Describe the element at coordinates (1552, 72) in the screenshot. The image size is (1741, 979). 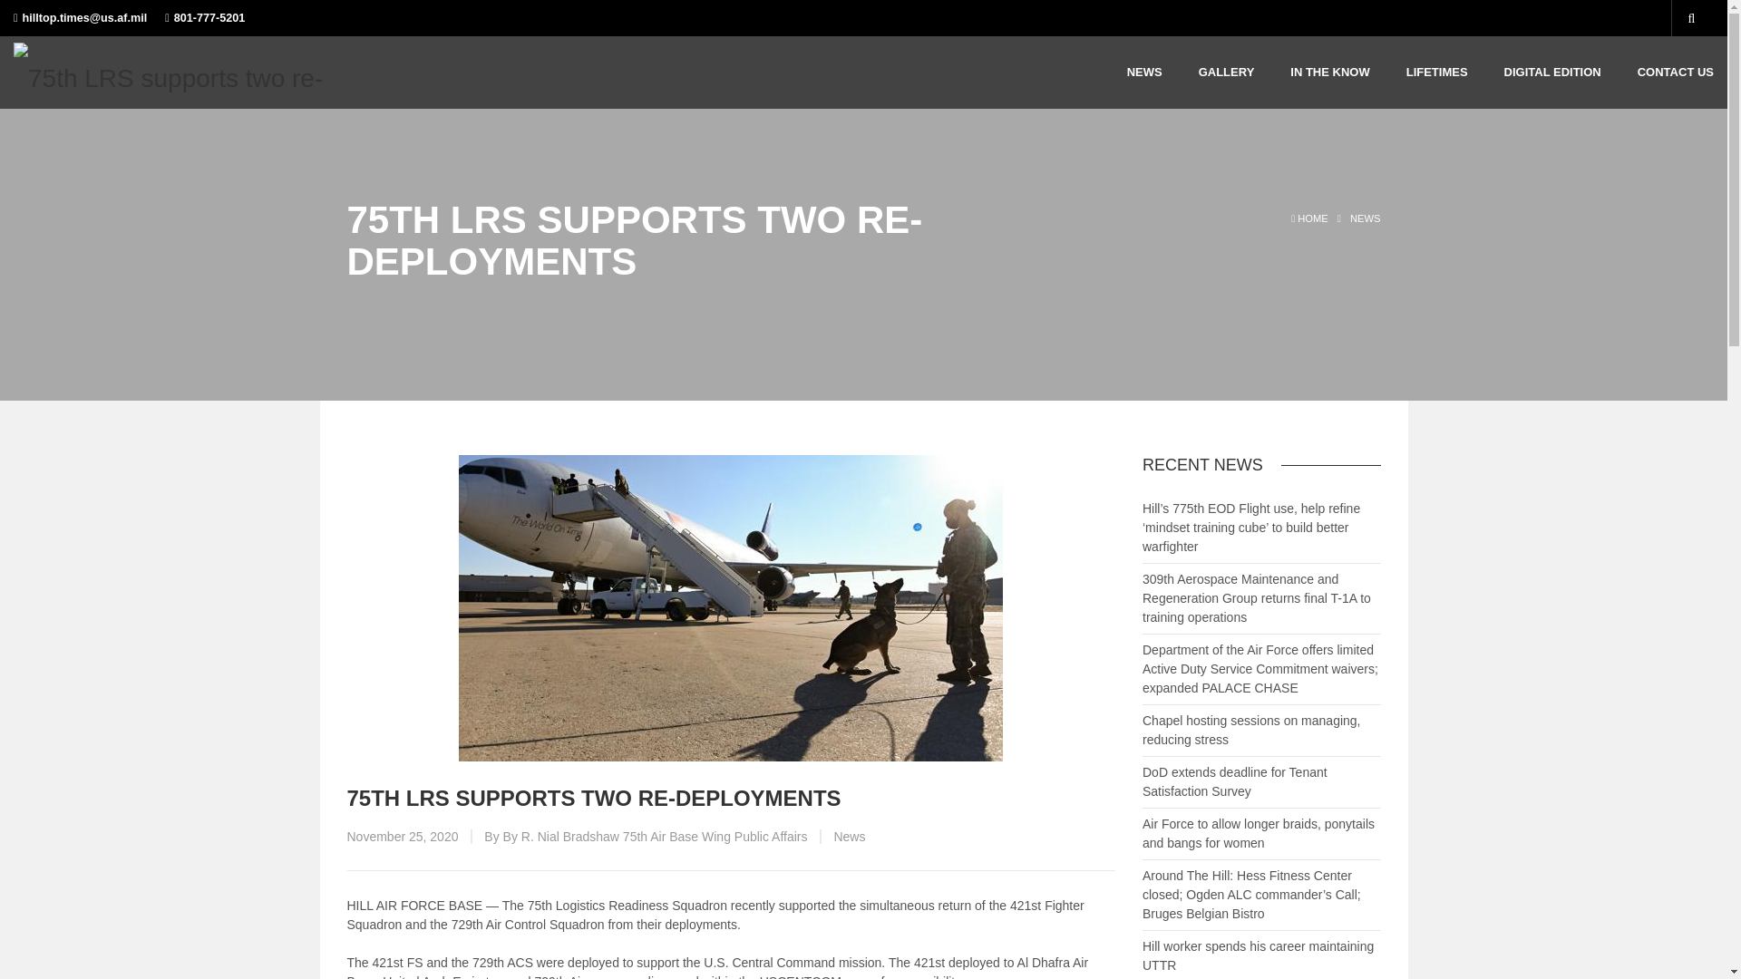
I see `DIGITAL EDITION` at that location.